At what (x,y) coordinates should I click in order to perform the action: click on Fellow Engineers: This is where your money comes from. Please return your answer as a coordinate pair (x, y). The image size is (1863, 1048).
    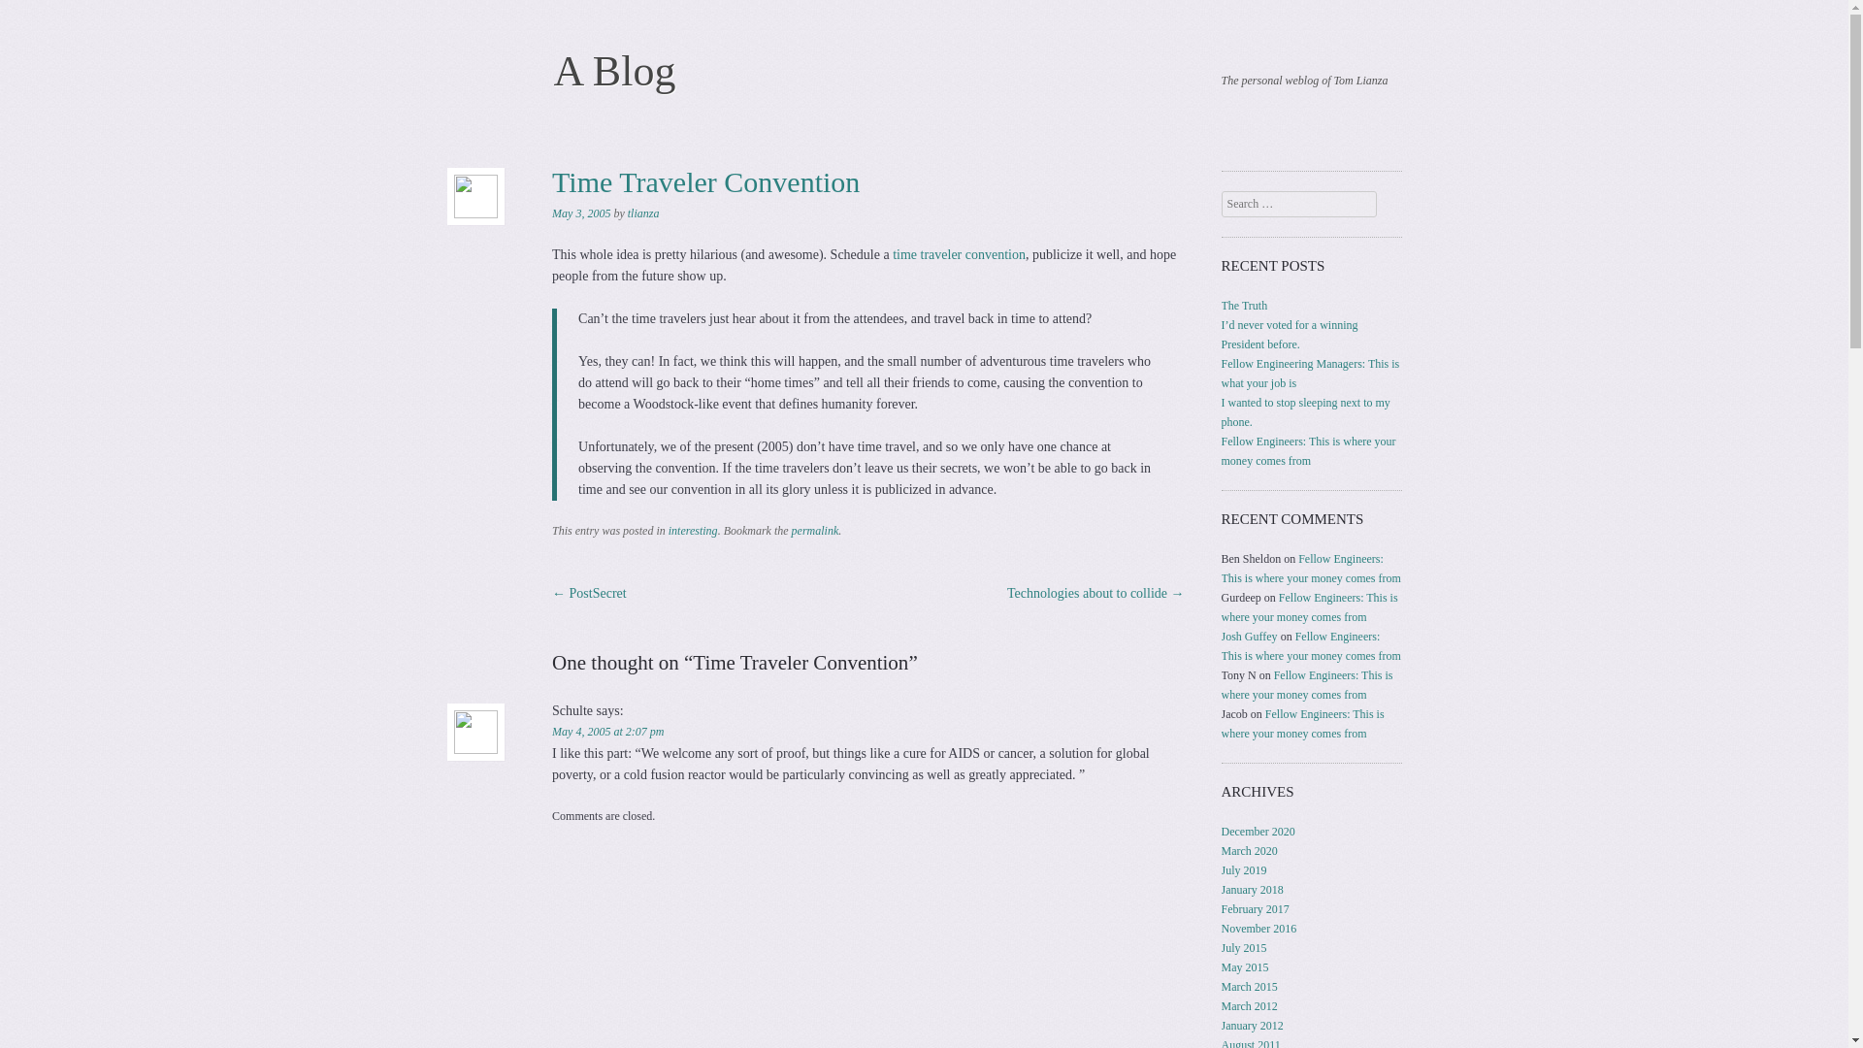
    Looking at the image, I should click on (1308, 450).